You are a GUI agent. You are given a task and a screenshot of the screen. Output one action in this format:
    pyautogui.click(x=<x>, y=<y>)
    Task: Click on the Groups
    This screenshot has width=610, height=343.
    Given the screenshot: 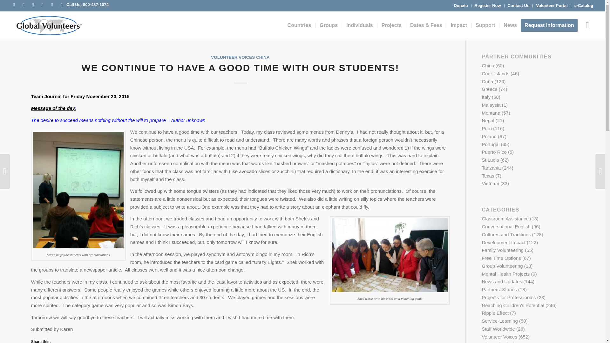 What is the action you would take?
    pyautogui.click(x=329, y=25)
    